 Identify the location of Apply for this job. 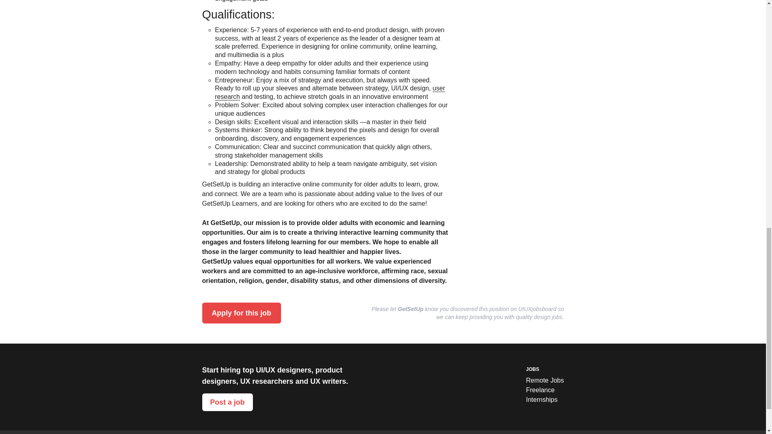
(241, 313).